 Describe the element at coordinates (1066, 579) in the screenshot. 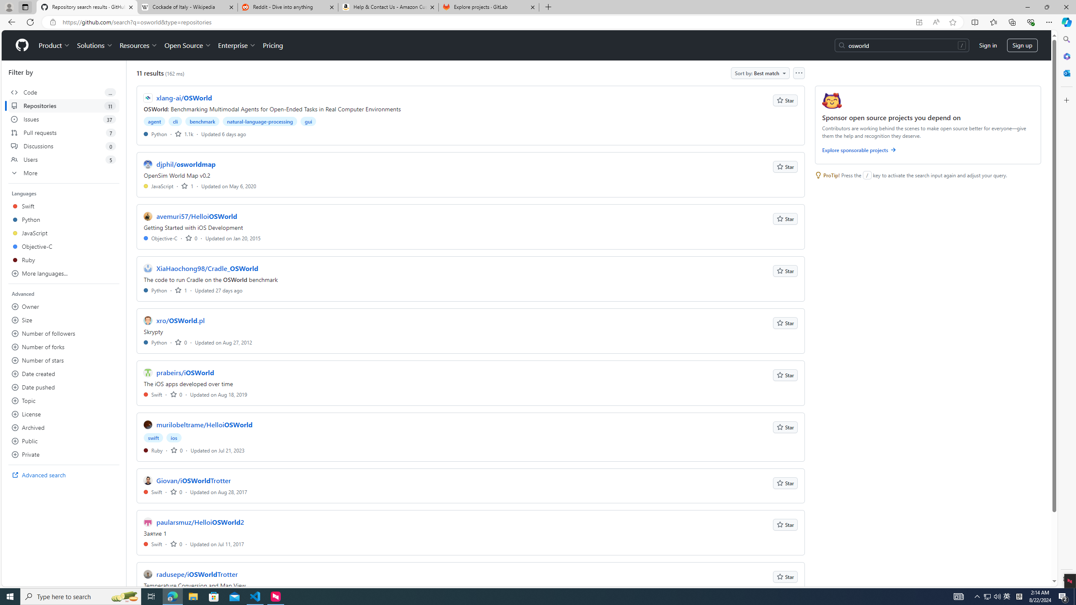

I see `Settings` at that location.